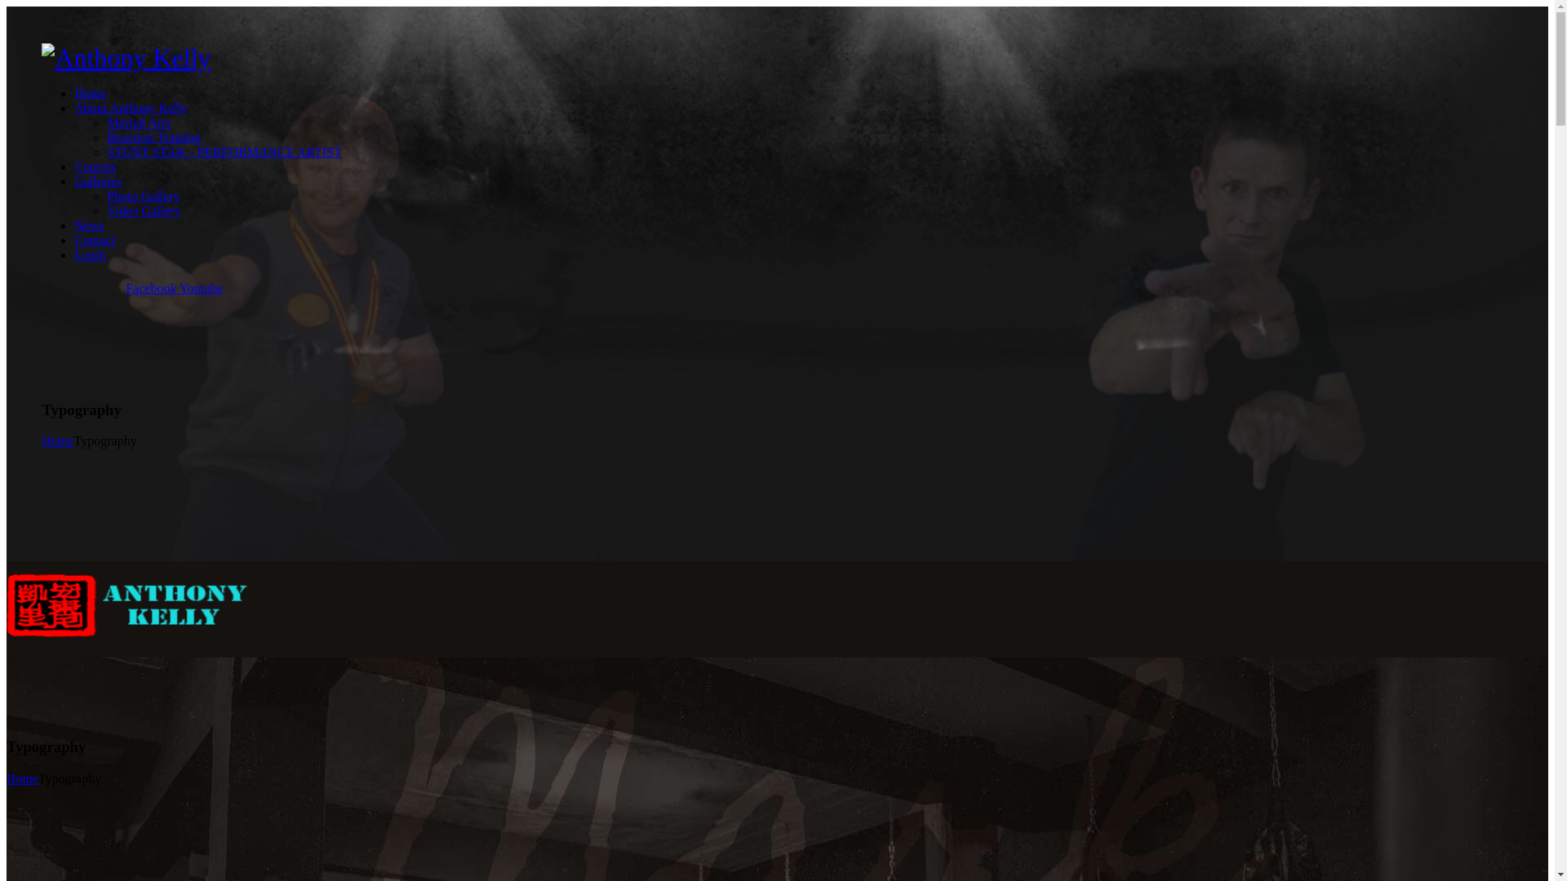  I want to click on About Anthony Kelly, so click(131, 108).